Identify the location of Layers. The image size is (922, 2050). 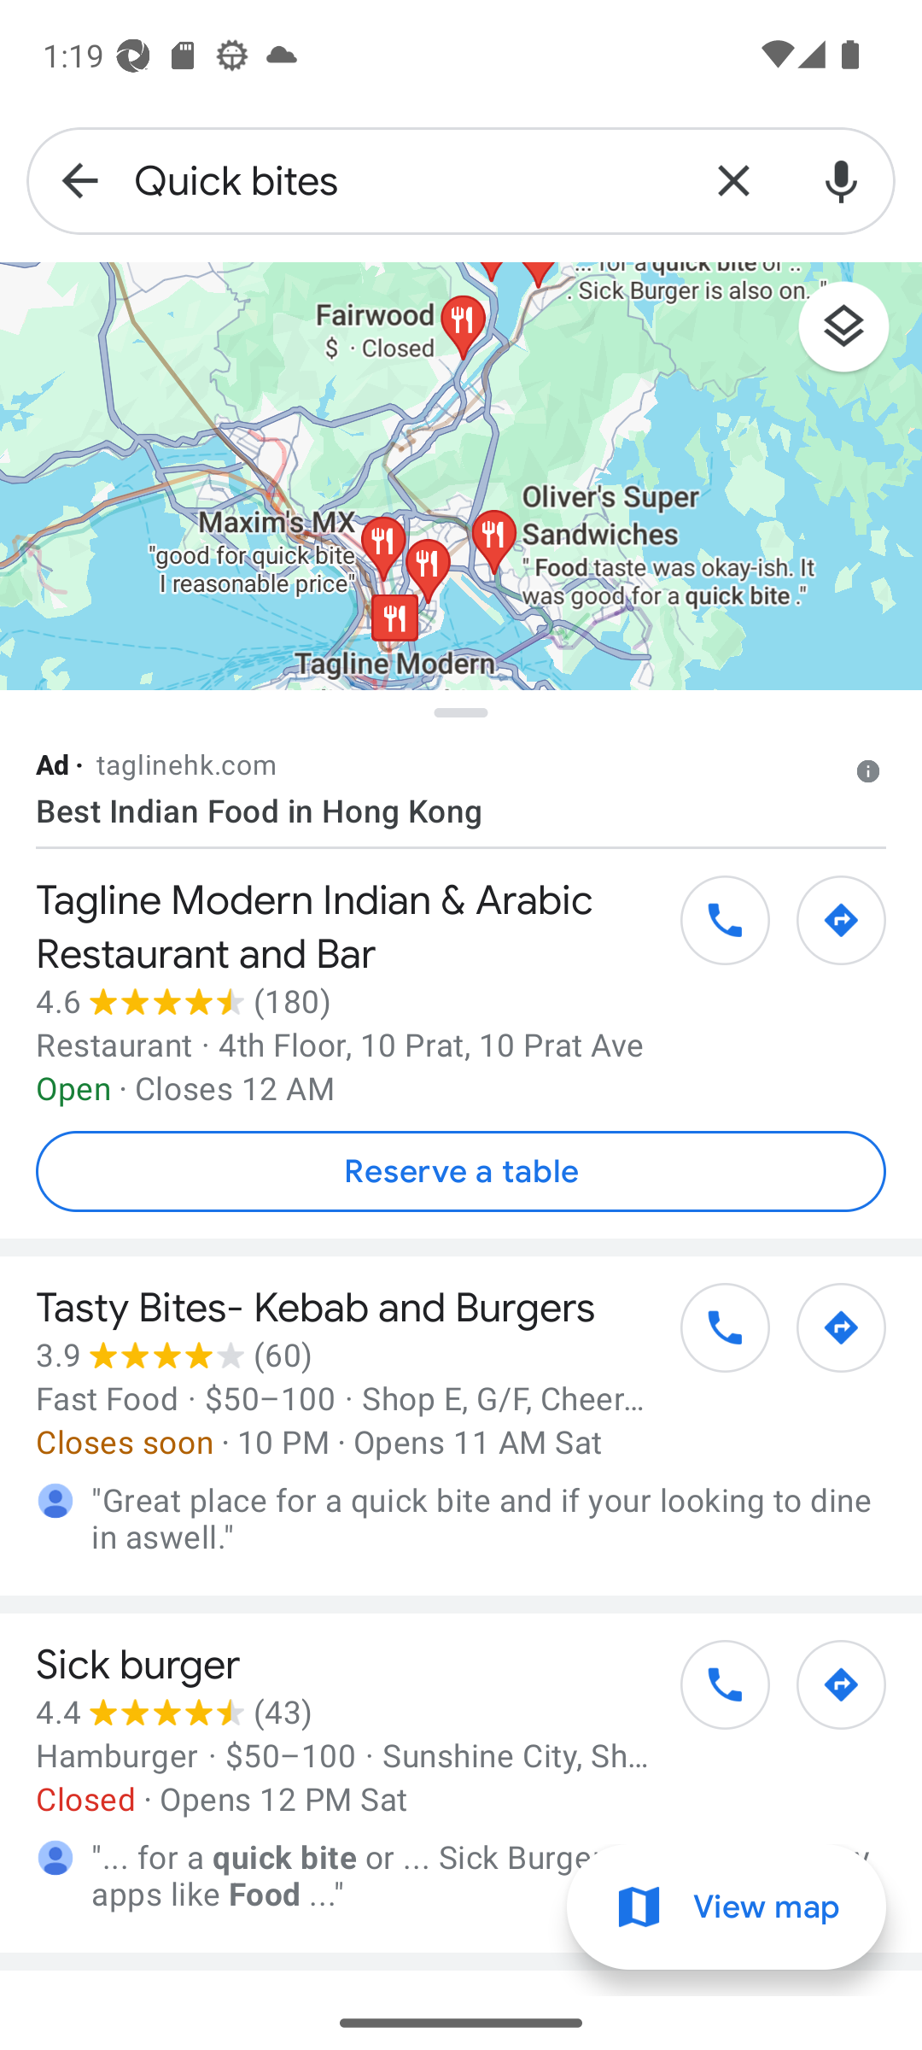
(857, 335).